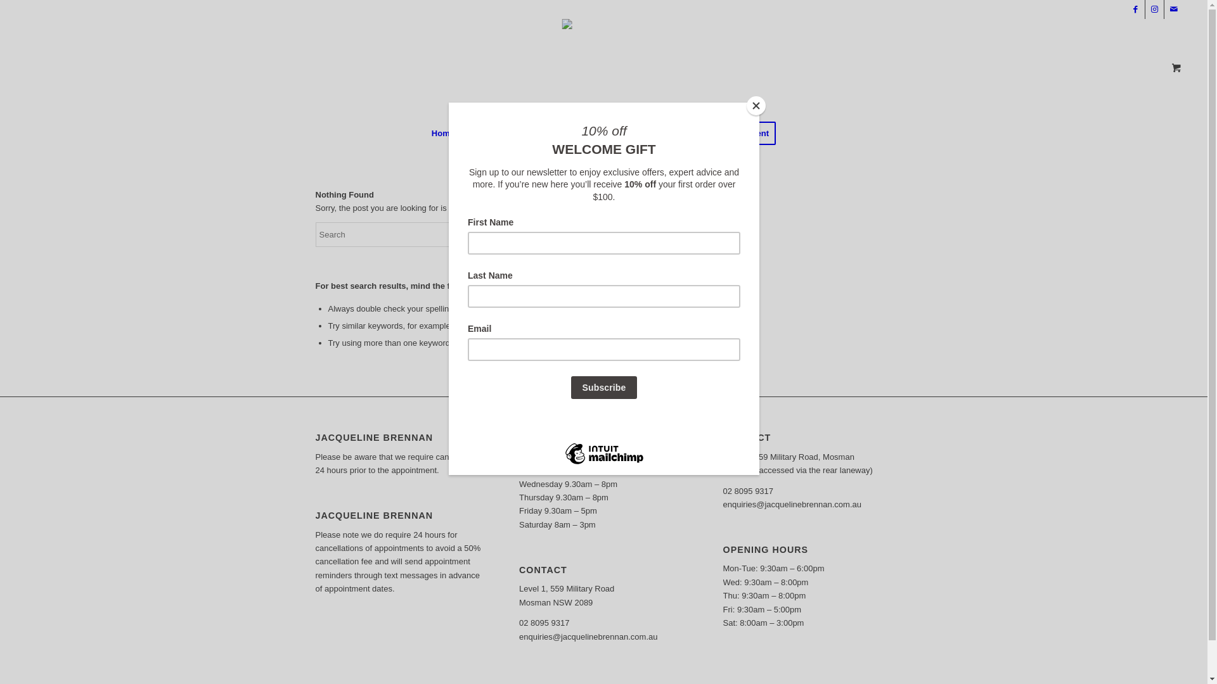 The image size is (1217, 684). What do you see at coordinates (443, 134) in the screenshot?
I see `Home` at bounding box center [443, 134].